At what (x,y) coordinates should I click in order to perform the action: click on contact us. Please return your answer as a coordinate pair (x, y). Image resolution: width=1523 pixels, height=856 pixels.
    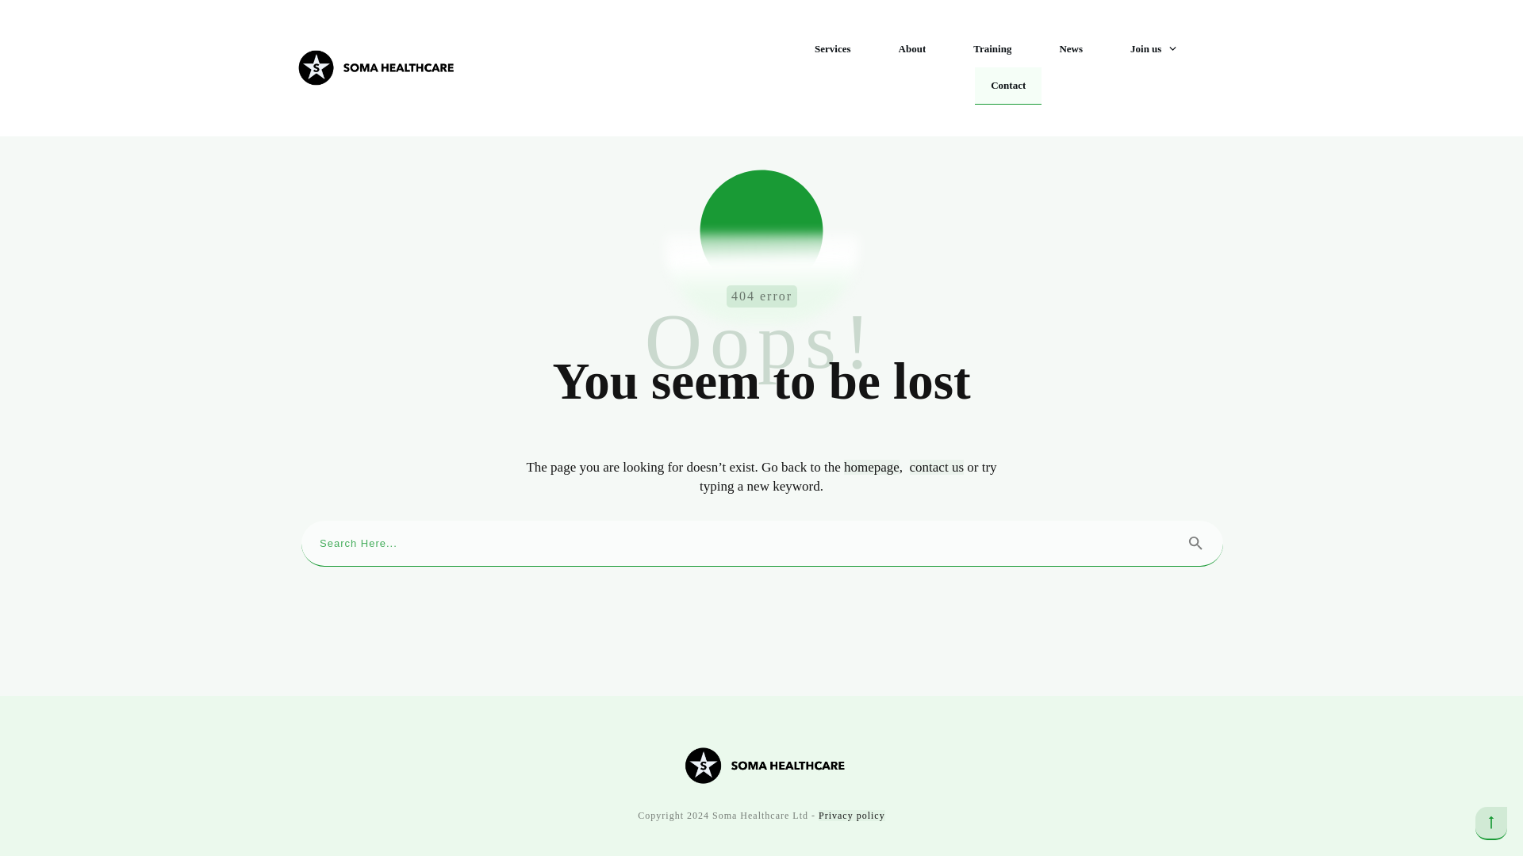
    Looking at the image, I should click on (936, 467).